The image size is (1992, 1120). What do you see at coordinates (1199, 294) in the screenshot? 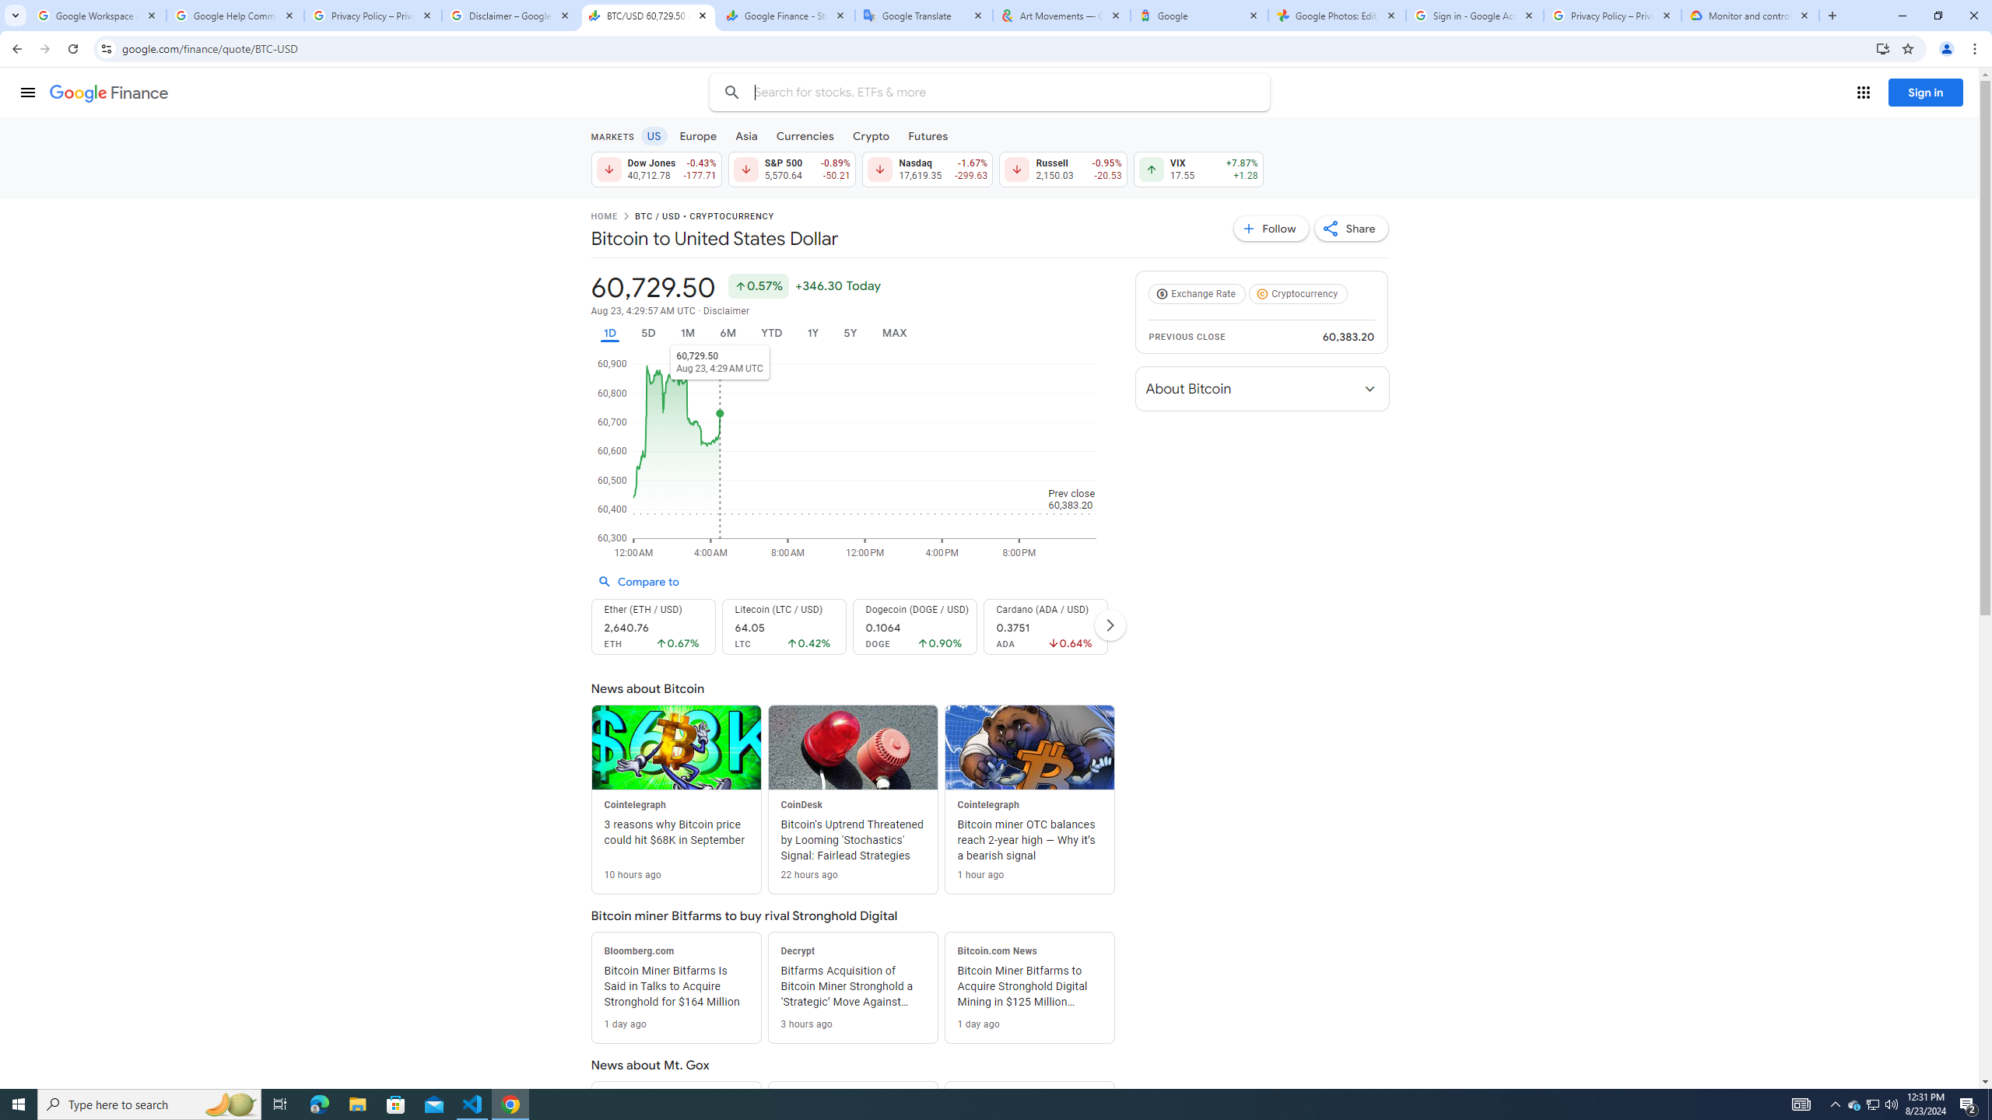
I see `Exchange Rate` at bounding box center [1199, 294].